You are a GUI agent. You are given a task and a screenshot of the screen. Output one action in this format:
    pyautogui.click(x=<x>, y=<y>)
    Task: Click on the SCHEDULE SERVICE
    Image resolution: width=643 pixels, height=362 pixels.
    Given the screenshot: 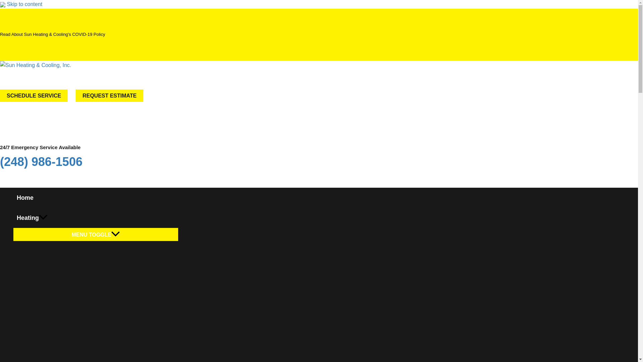 What is the action you would take?
    pyautogui.click(x=33, y=95)
    